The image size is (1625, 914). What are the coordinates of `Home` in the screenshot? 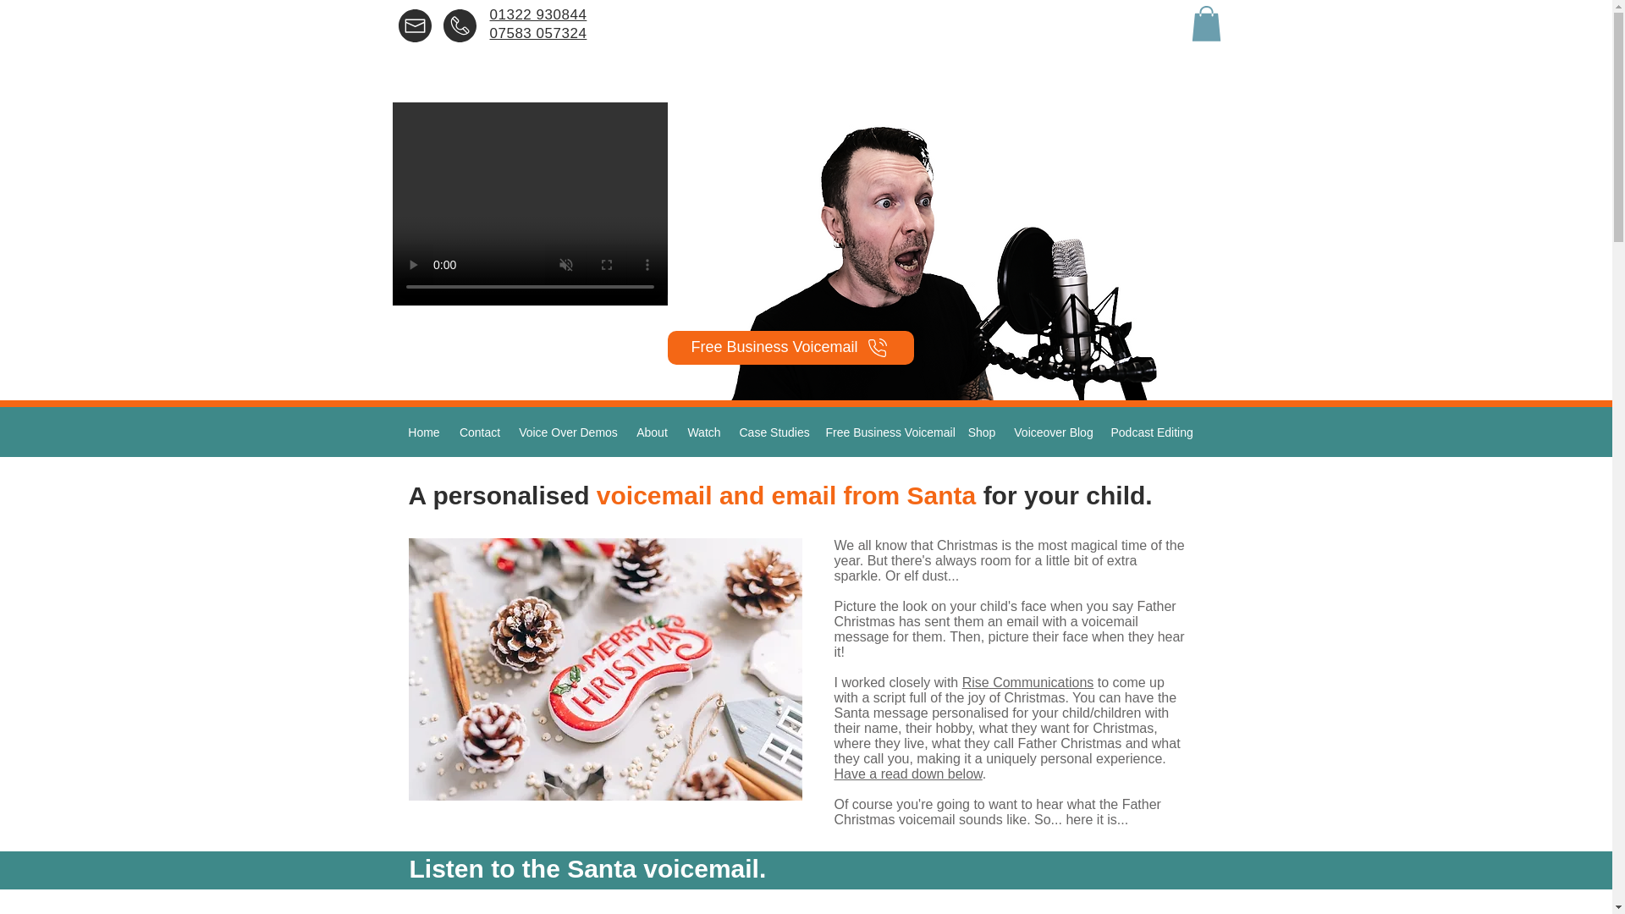 It's located at (423, 432).